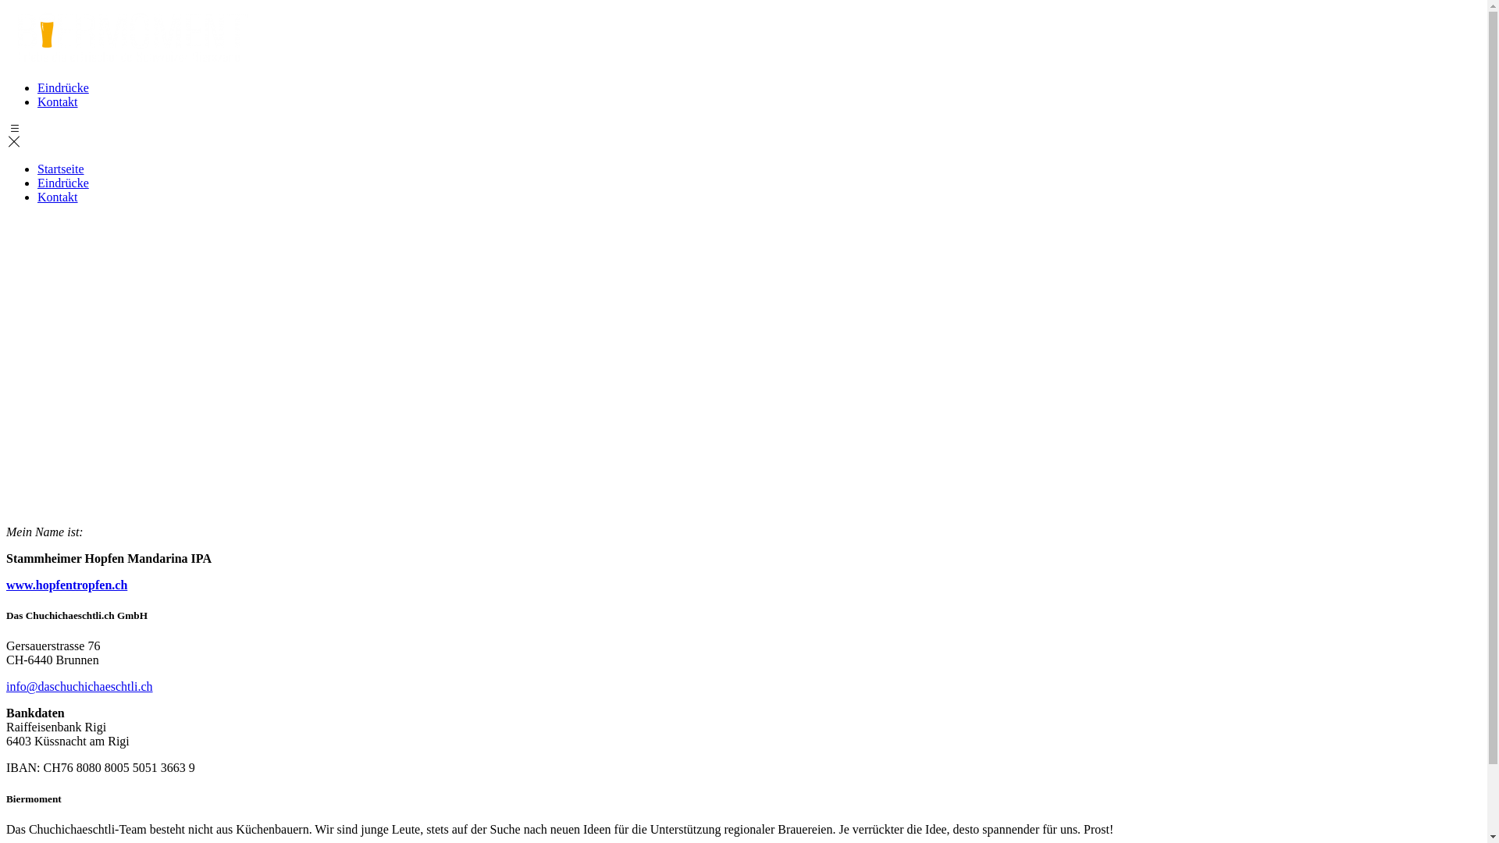  I want to click on 1000 5003 04, so click(233, 364).